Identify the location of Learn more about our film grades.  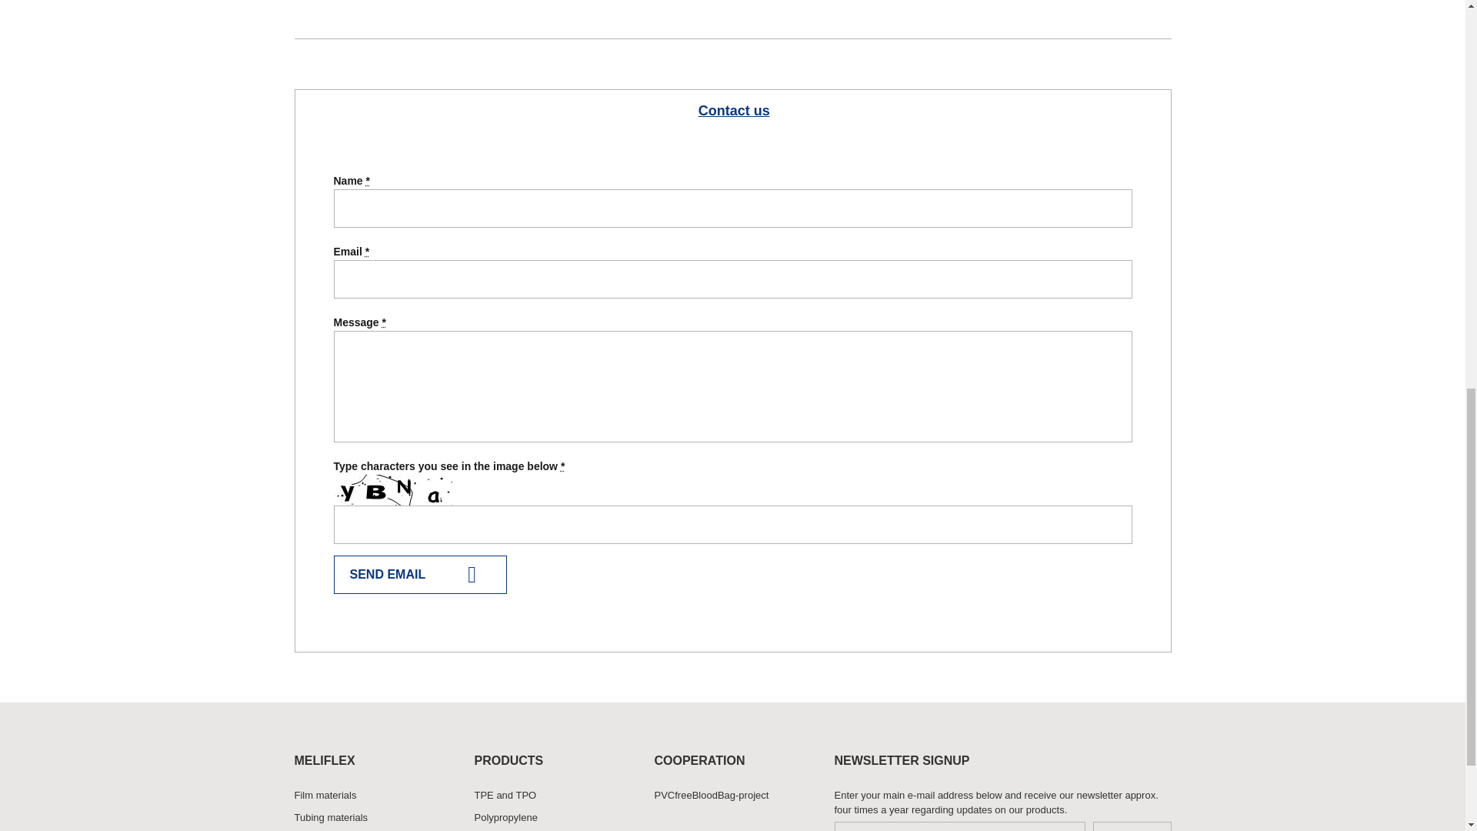
(372, 796).